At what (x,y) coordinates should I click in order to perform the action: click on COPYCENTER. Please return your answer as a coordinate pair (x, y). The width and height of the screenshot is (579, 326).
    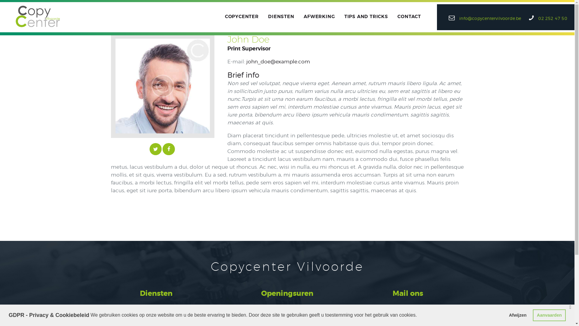
    Looking at the image, I should click on (242, 17).